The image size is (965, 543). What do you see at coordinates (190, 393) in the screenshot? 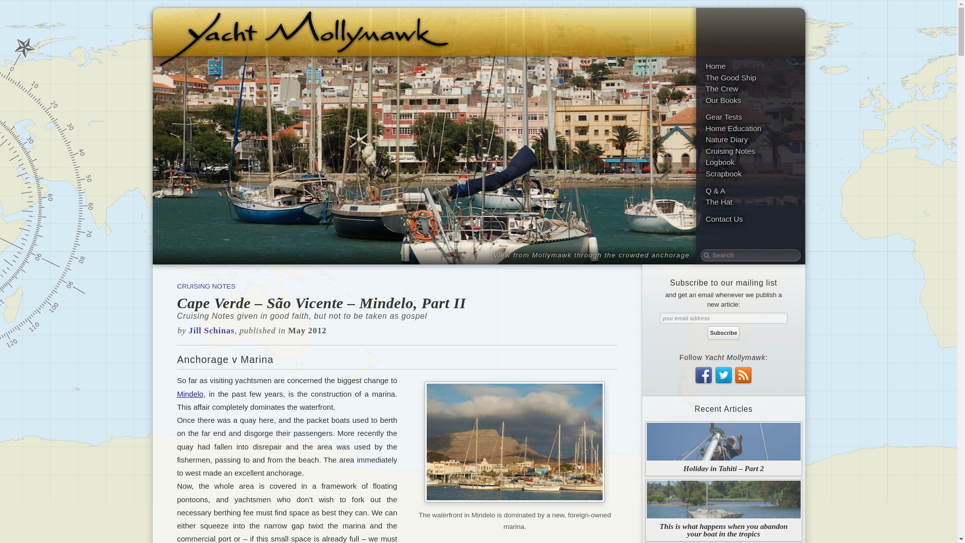
I see `Mindelo` at bounding box center [190, 393].